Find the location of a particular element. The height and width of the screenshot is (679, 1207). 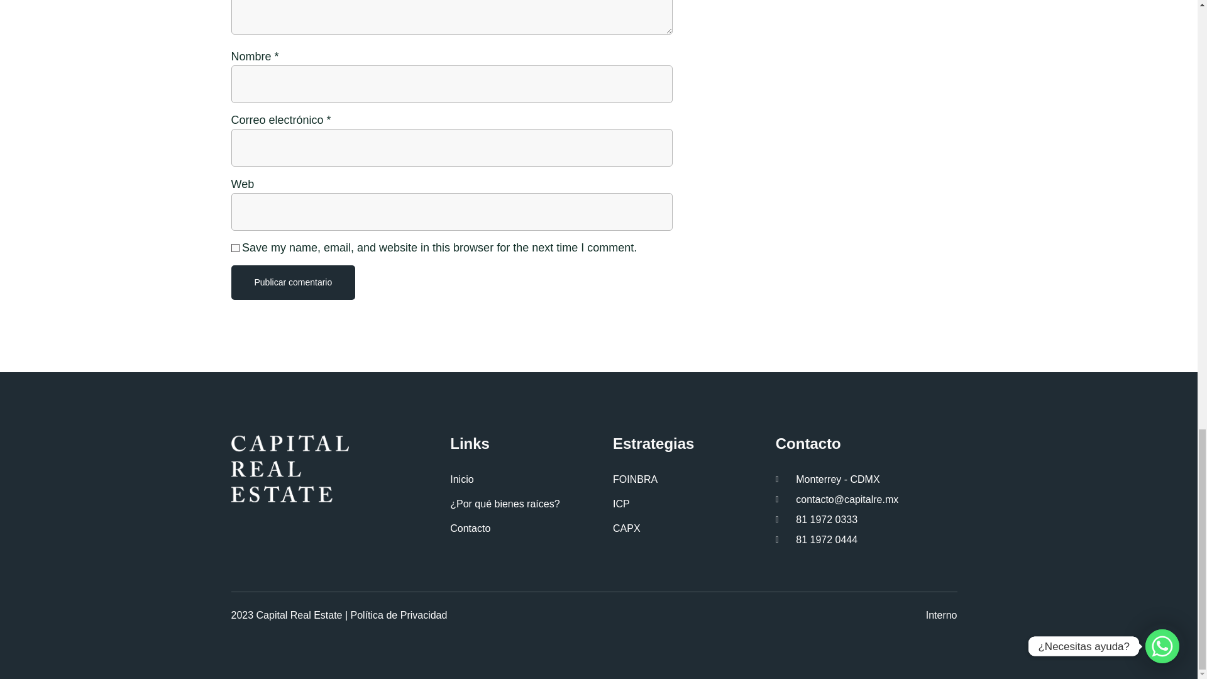

Inicio is located at coordinates (522, 479).